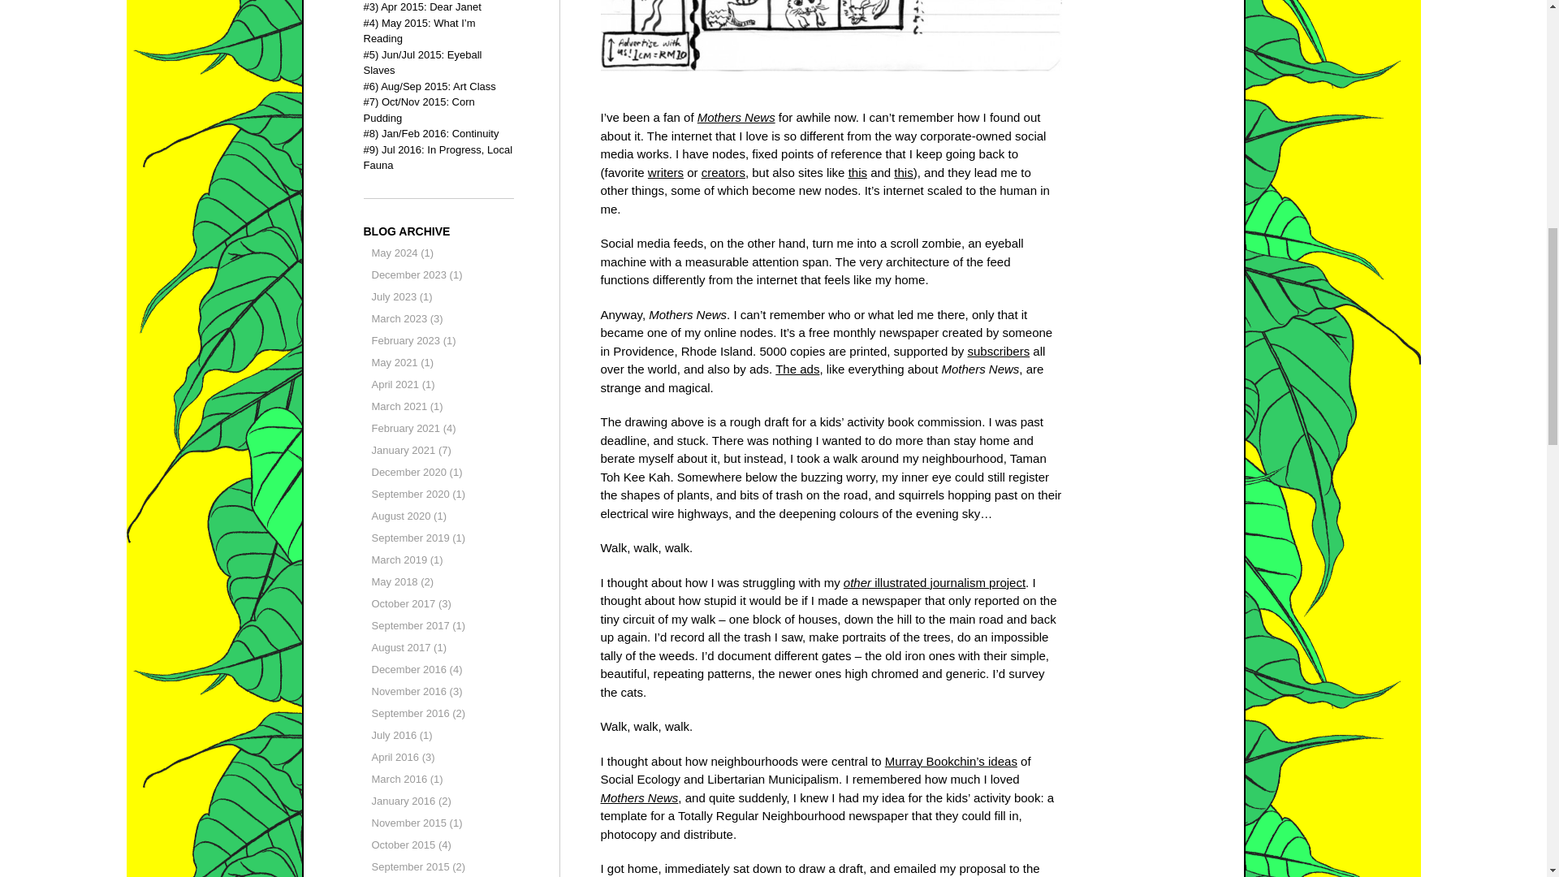 The image size is (1559, 877). Describe the element at coordinates (666, 172) in the screenshot. I see `writers` at that location.